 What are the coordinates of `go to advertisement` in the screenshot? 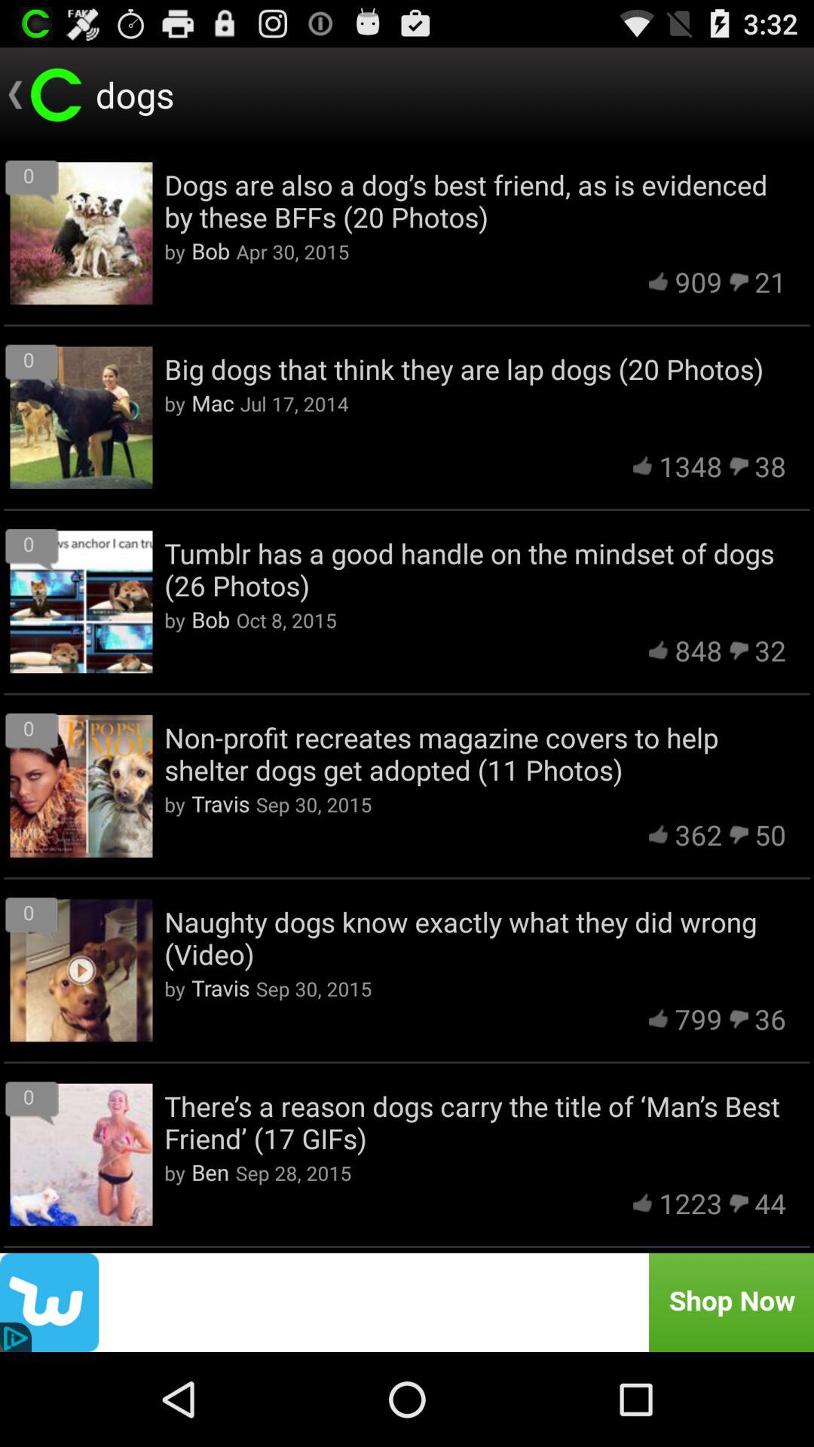 It's located at (407, 1302).